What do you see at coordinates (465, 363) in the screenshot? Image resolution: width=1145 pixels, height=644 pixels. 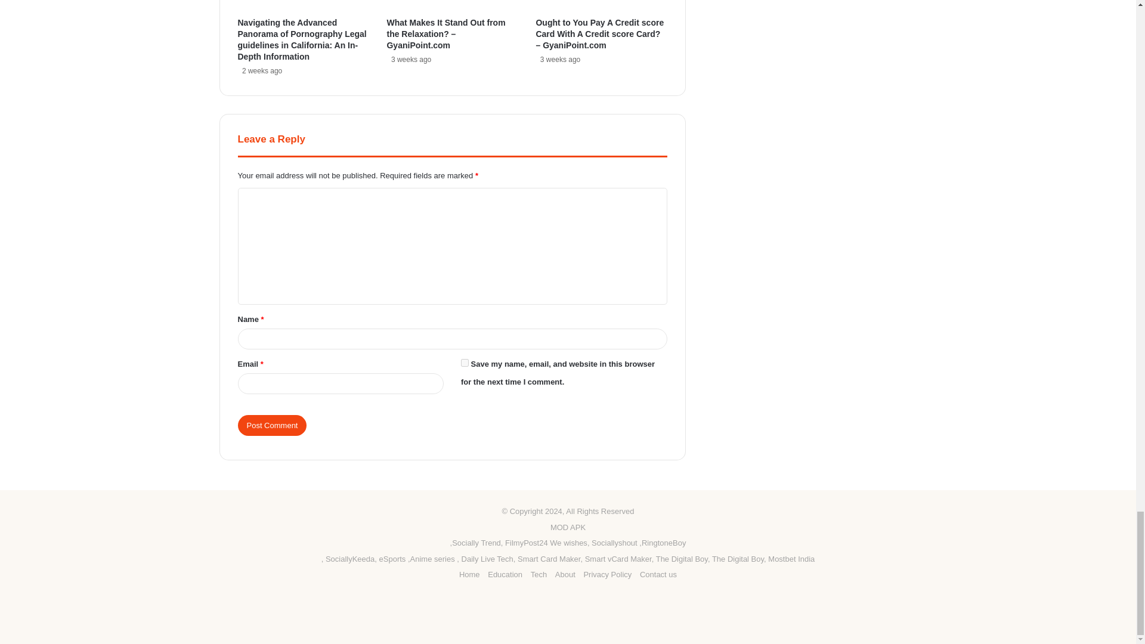 I see `yes` at bounding box center [465, 363].